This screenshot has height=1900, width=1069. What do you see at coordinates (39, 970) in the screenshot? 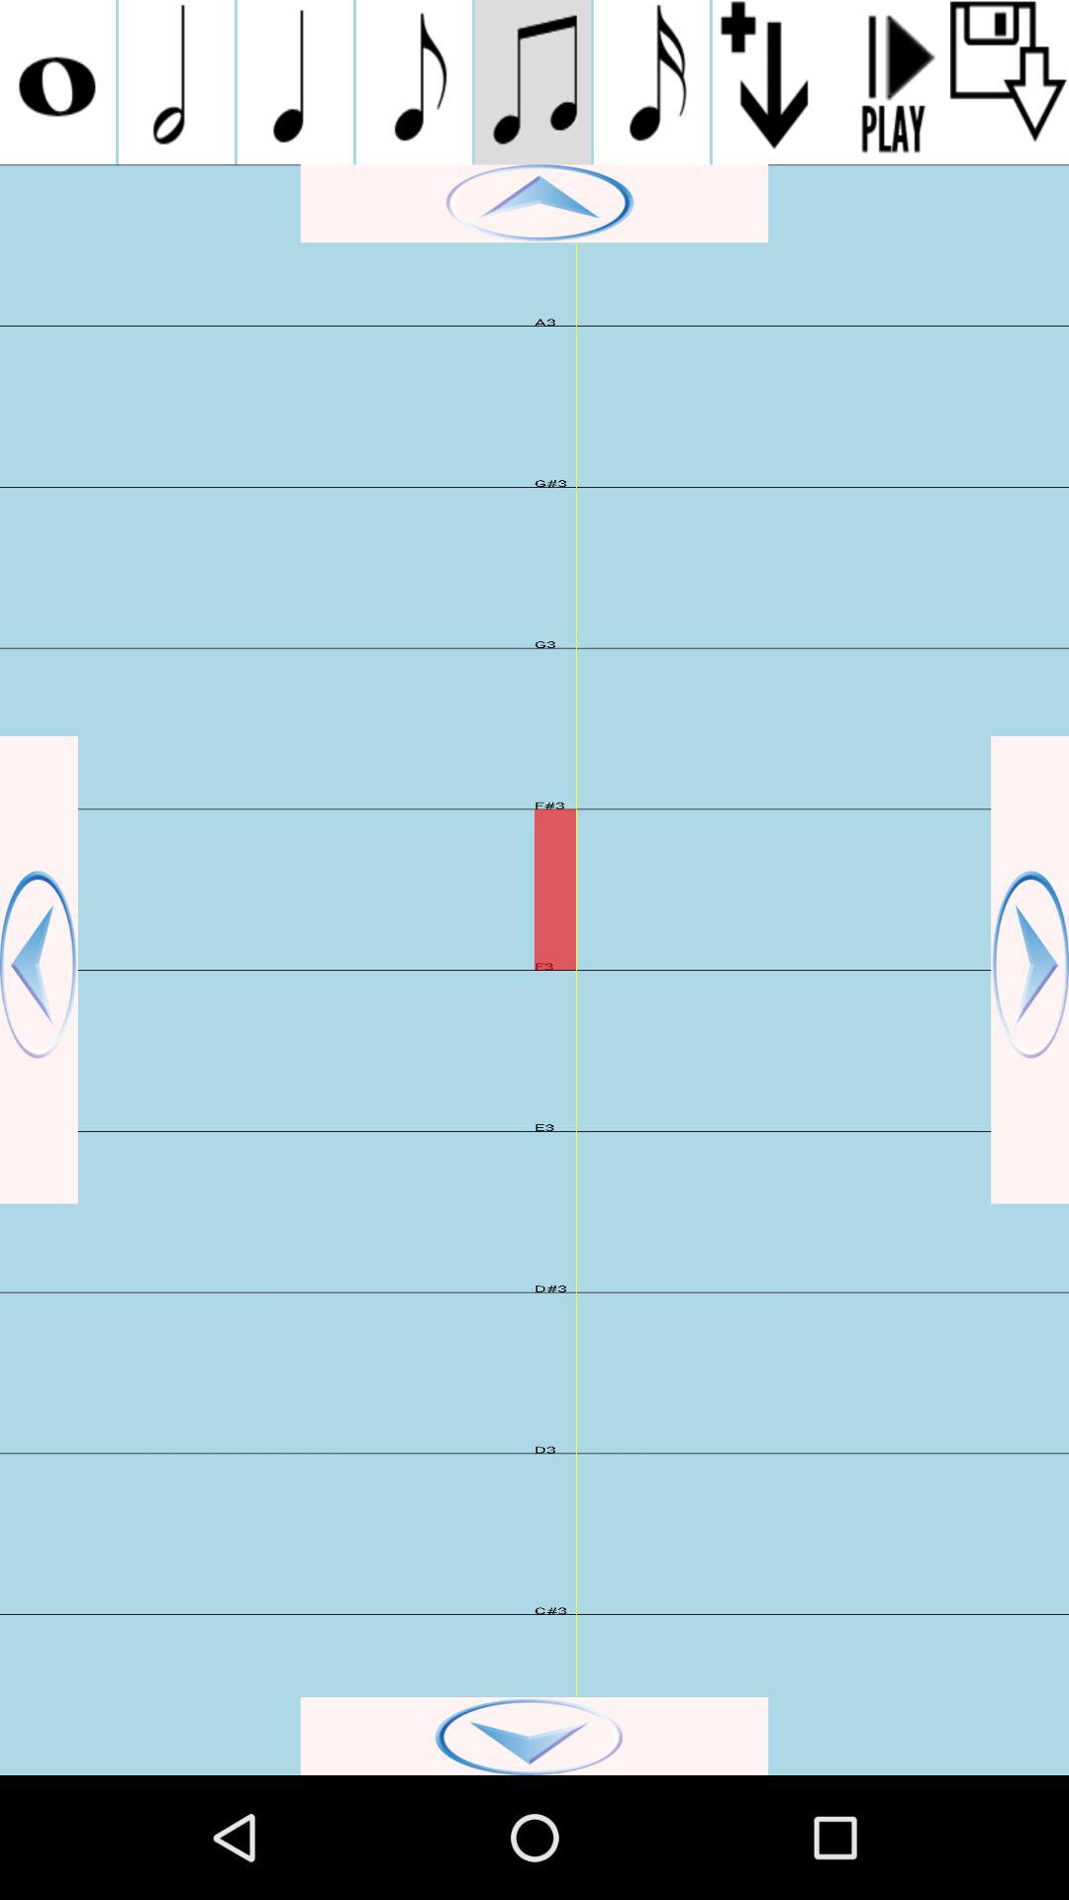
I see `move to the left` at bounding box center [39, 970].